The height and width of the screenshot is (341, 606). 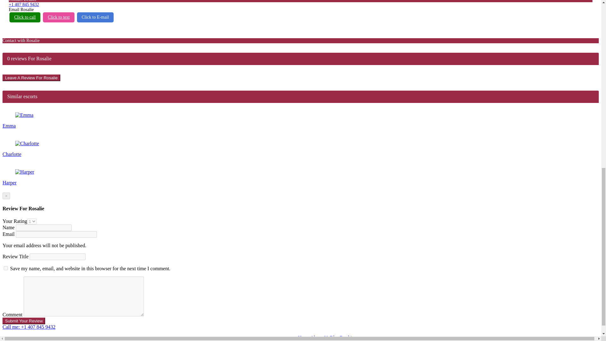 What do you see at coordinates (27, 144) in the screenshot?
I see `Charlotte` at bounding box center [27, 144].